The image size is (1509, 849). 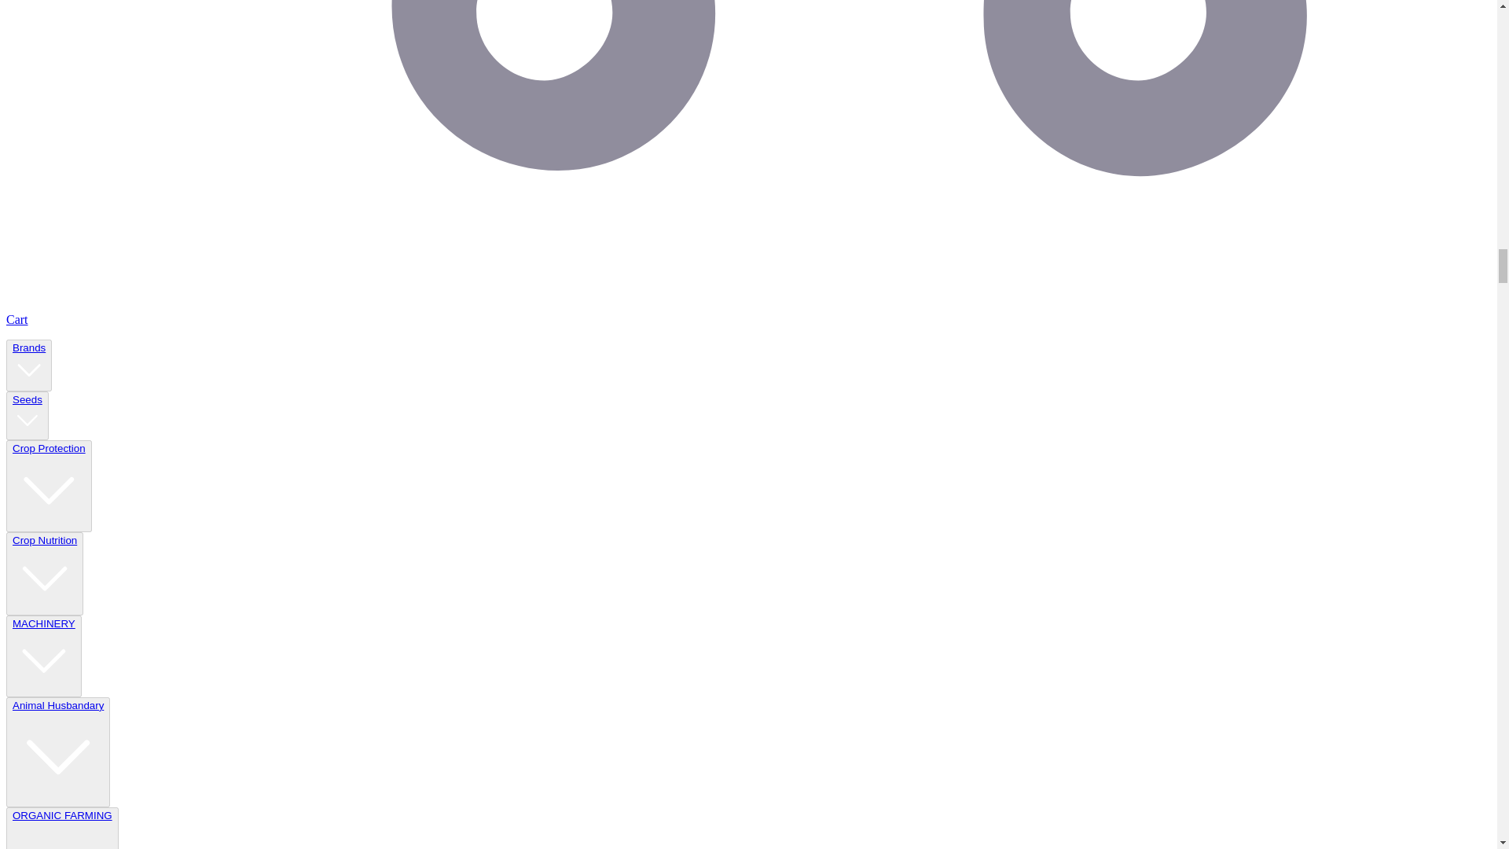 I want to click on ORGANIC FARMING, so click(x=61, y=829).